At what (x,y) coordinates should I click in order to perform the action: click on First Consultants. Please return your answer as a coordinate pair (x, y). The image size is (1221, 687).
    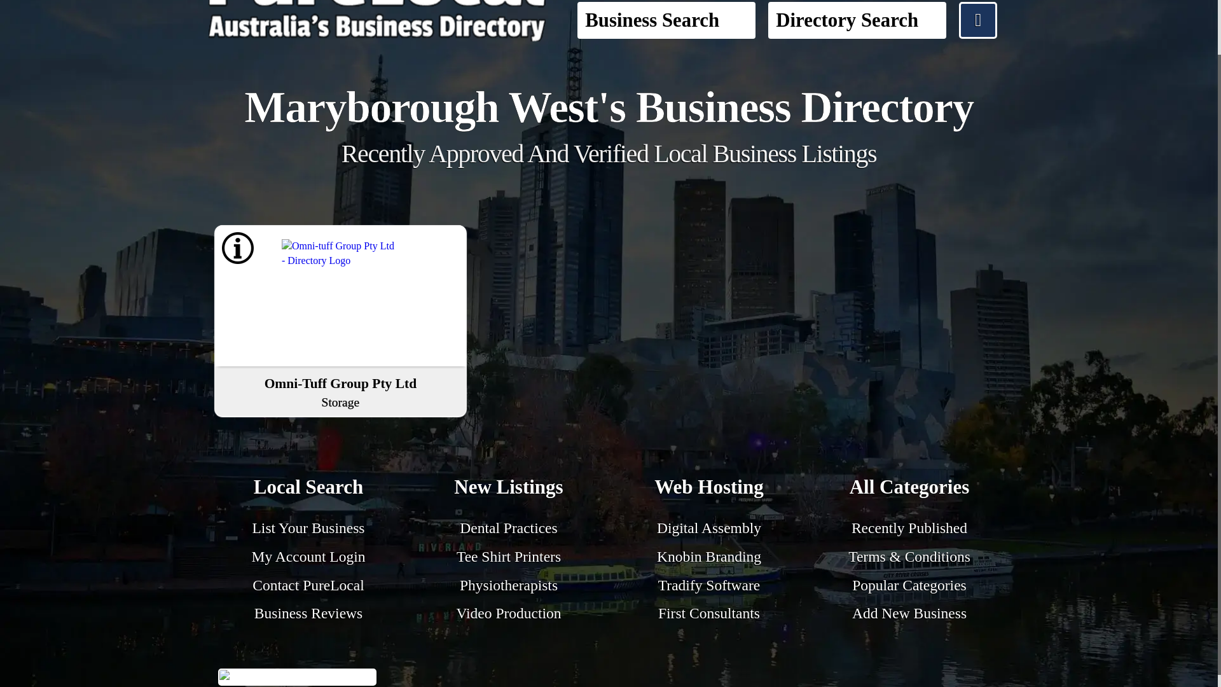
    Looking at the image, I should click on (708, 489).